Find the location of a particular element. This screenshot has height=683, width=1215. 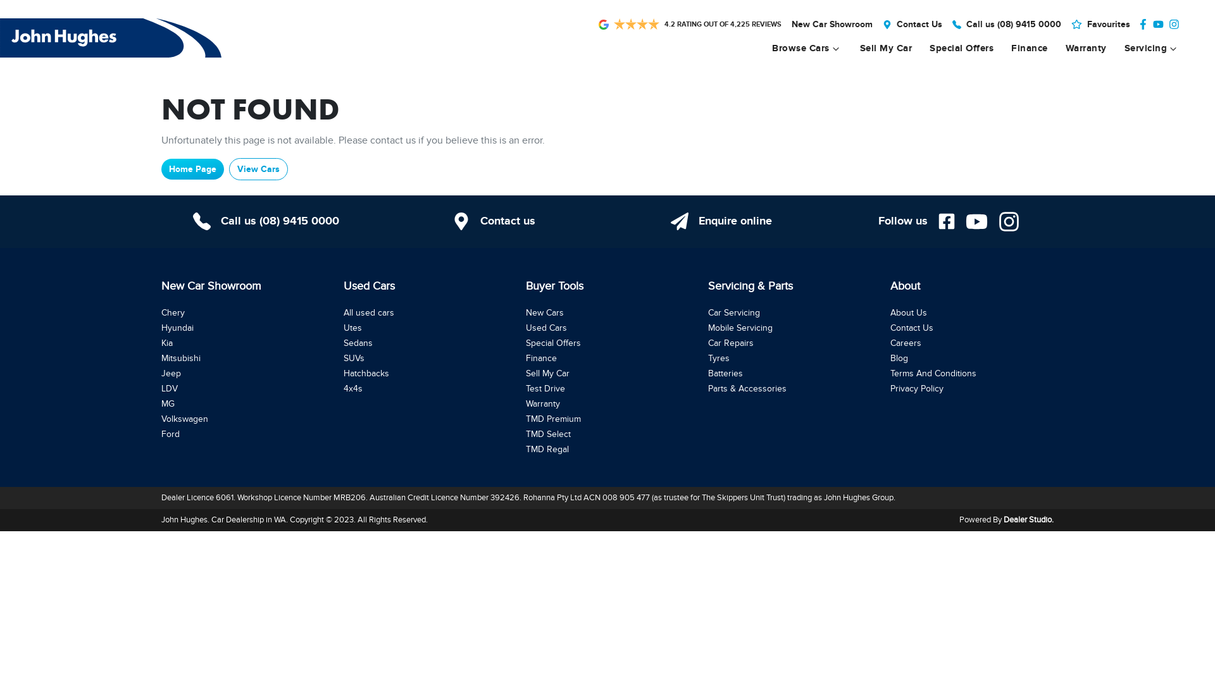

Car Repairs is located at coordinates (731, 343).